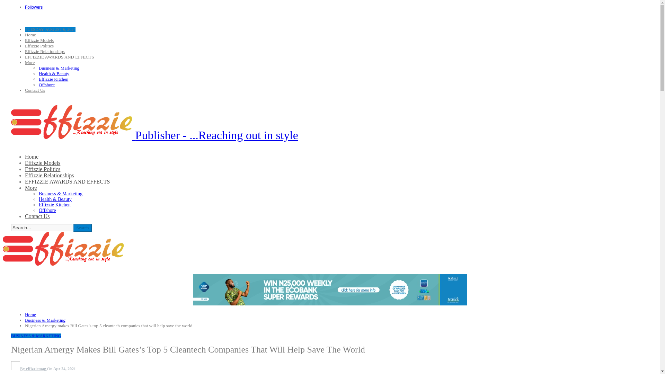 The image size is (665, 374). What do you see at coordinates (67, 181) in the screenshot?
I see `EFFIZZIE AWARDS AND EFFECTS` at bounding box center [67, 181].